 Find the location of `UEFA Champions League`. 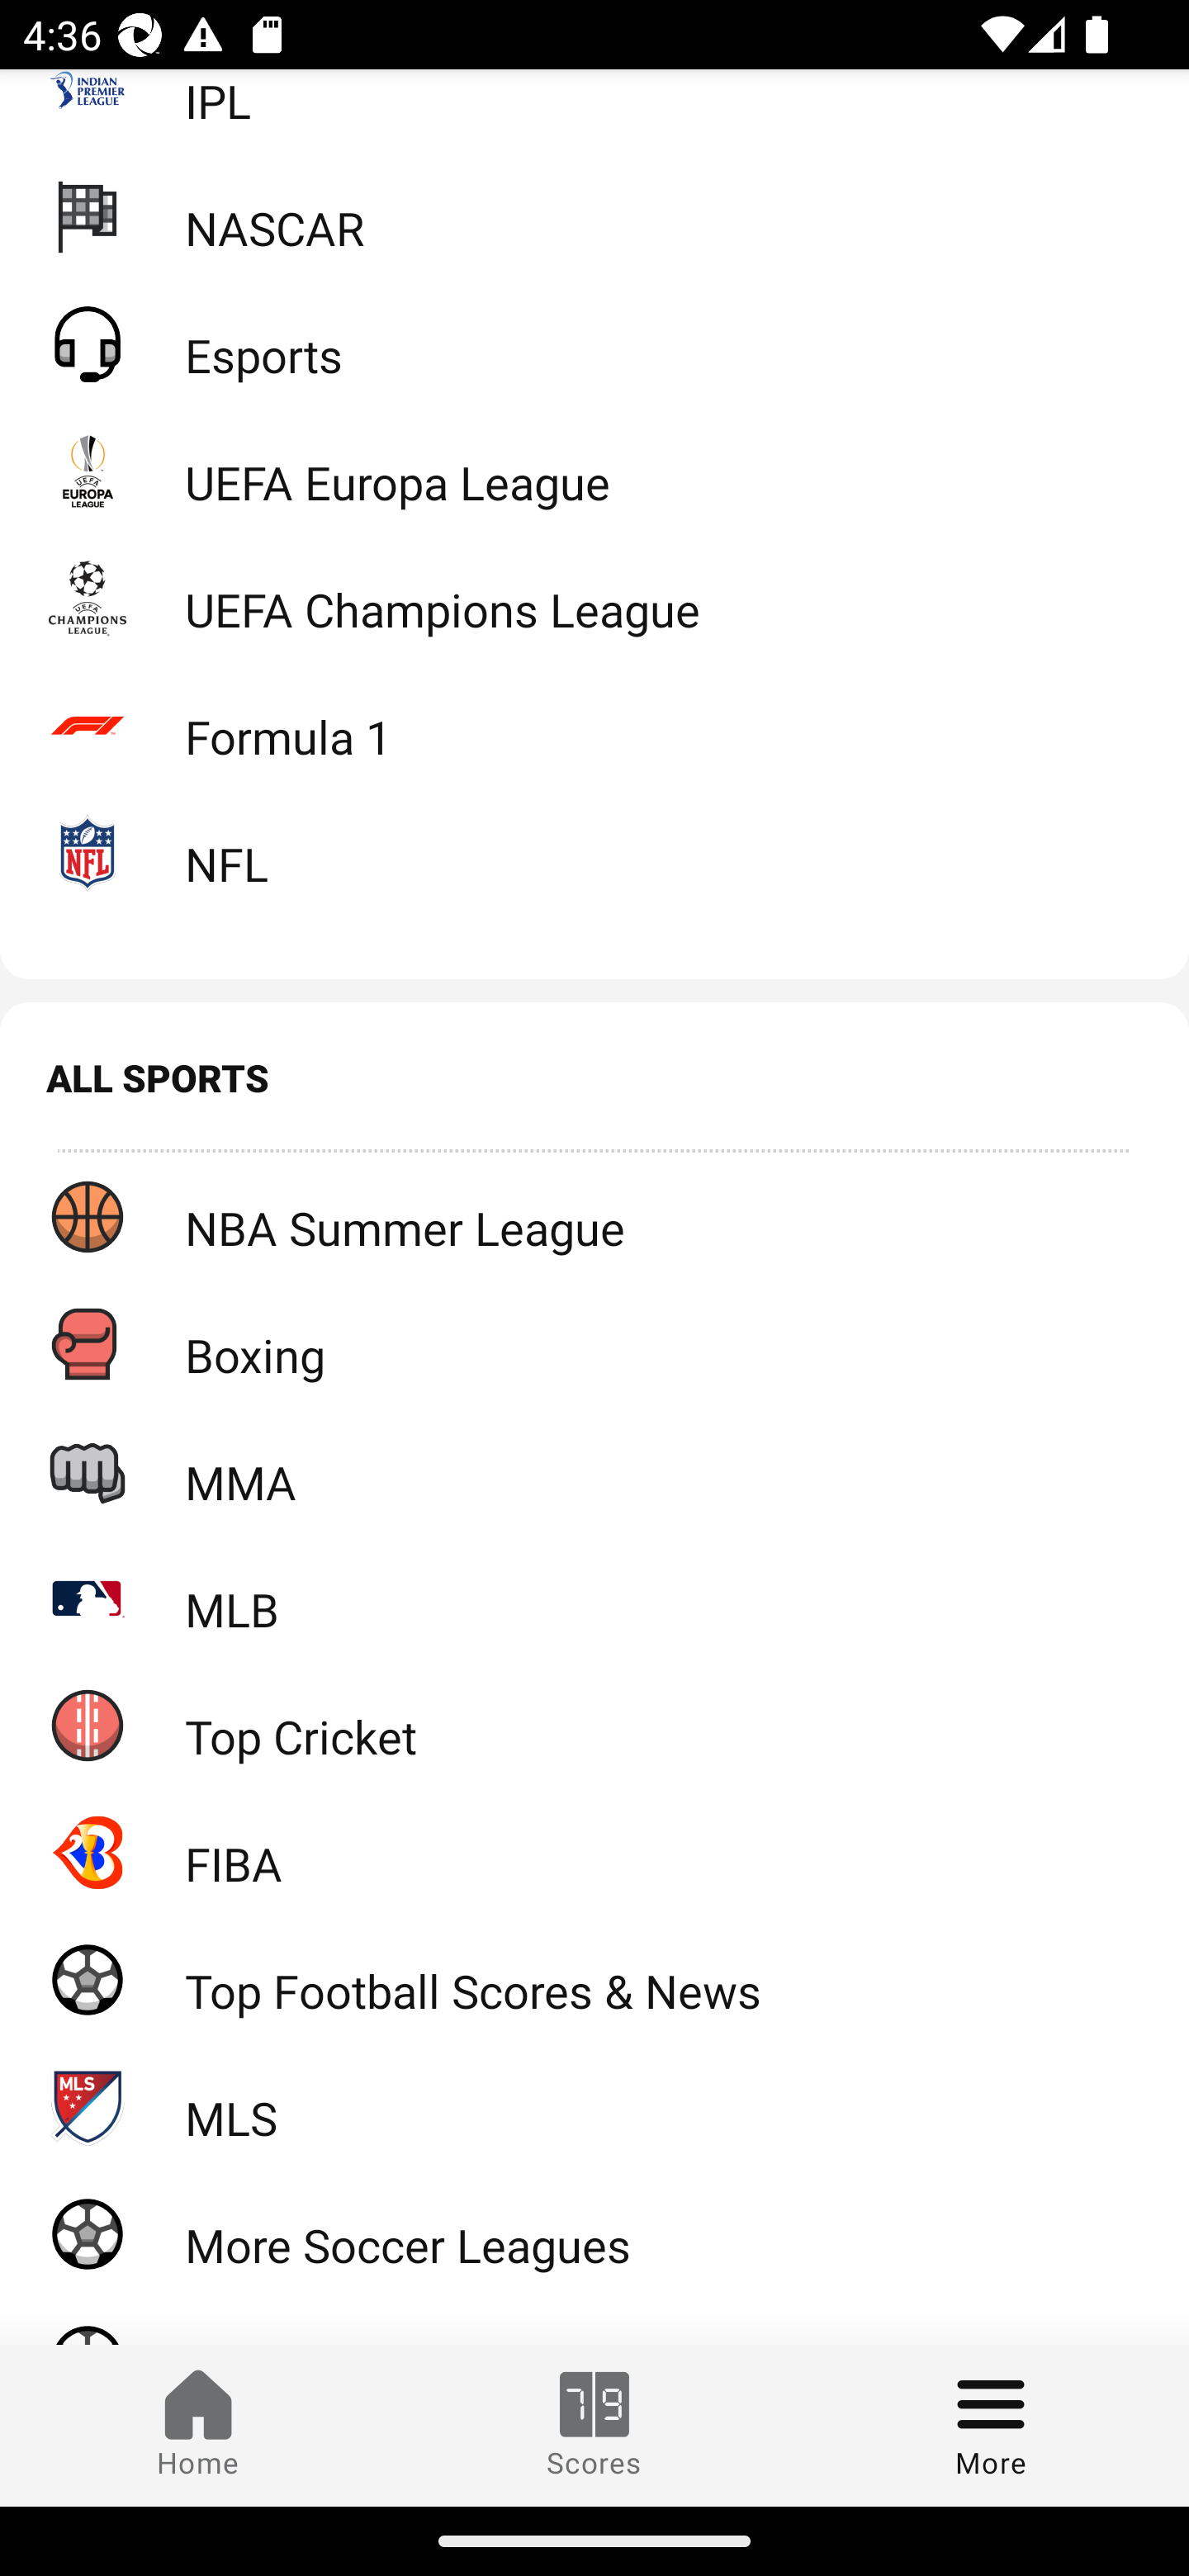

UEFA Champions League is located at coordinates (594, 597).